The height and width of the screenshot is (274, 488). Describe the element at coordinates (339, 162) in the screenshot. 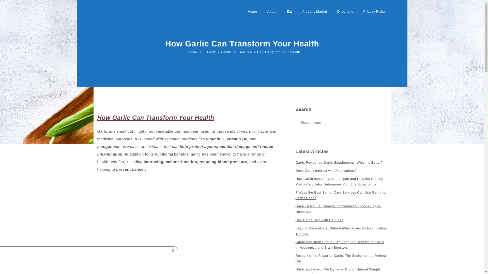

I see `Garlic Powder vs Garlic Supplements: Which is Better?` at that location.